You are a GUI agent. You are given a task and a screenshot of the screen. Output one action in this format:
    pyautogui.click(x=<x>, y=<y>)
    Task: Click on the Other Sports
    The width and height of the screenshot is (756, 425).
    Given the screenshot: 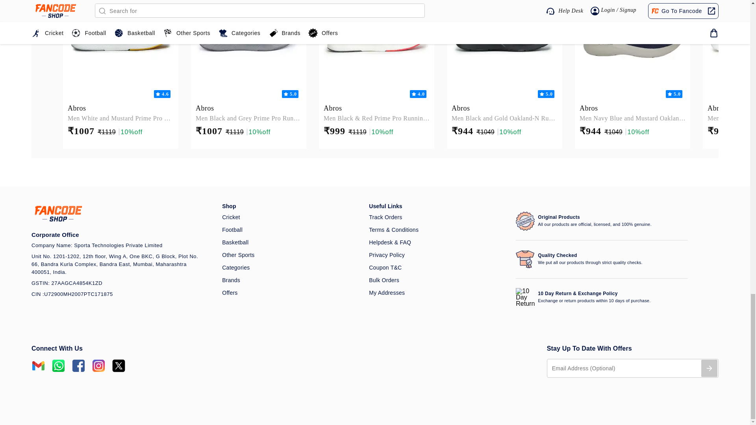 What is the action you would take?
    pyautogui.click(x=291, y=255)
    